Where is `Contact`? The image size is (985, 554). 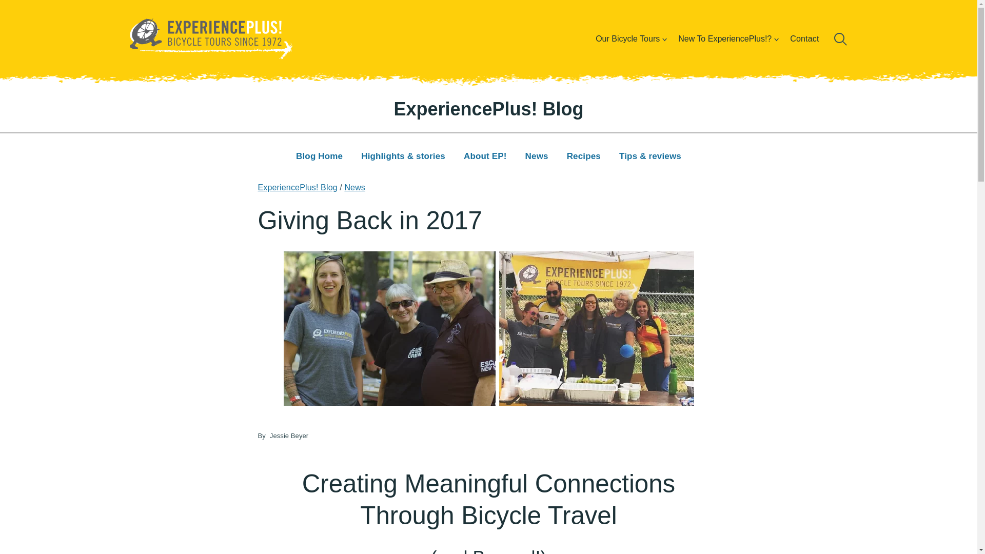
Contact is located at coordinates (804, 38).